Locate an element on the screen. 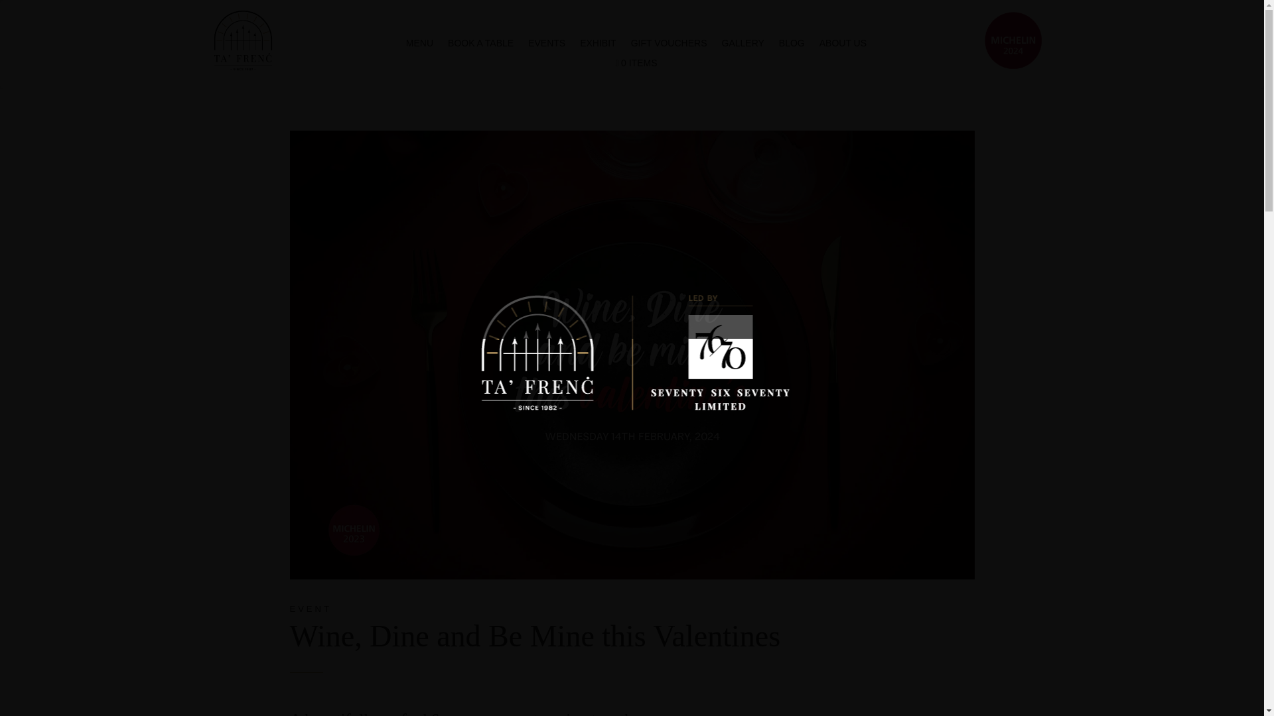  ABOUT US is located at coordinates (843, 45).